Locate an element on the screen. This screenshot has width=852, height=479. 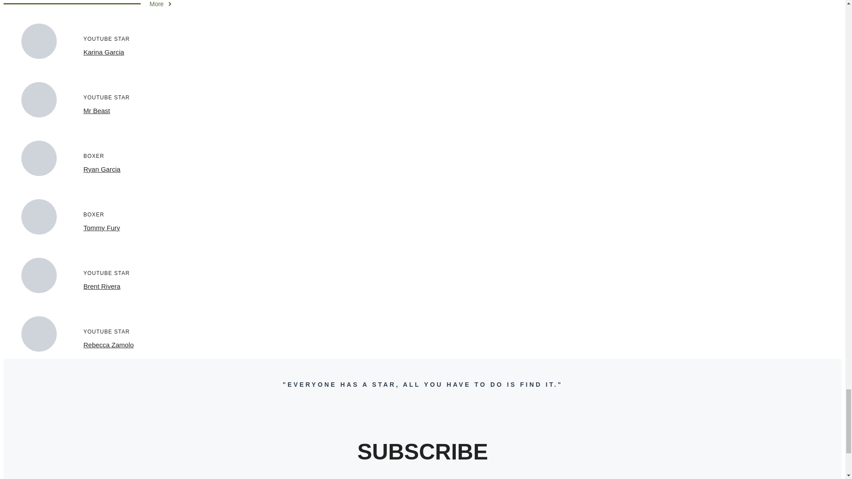
More is located at coordinates (161, 4).